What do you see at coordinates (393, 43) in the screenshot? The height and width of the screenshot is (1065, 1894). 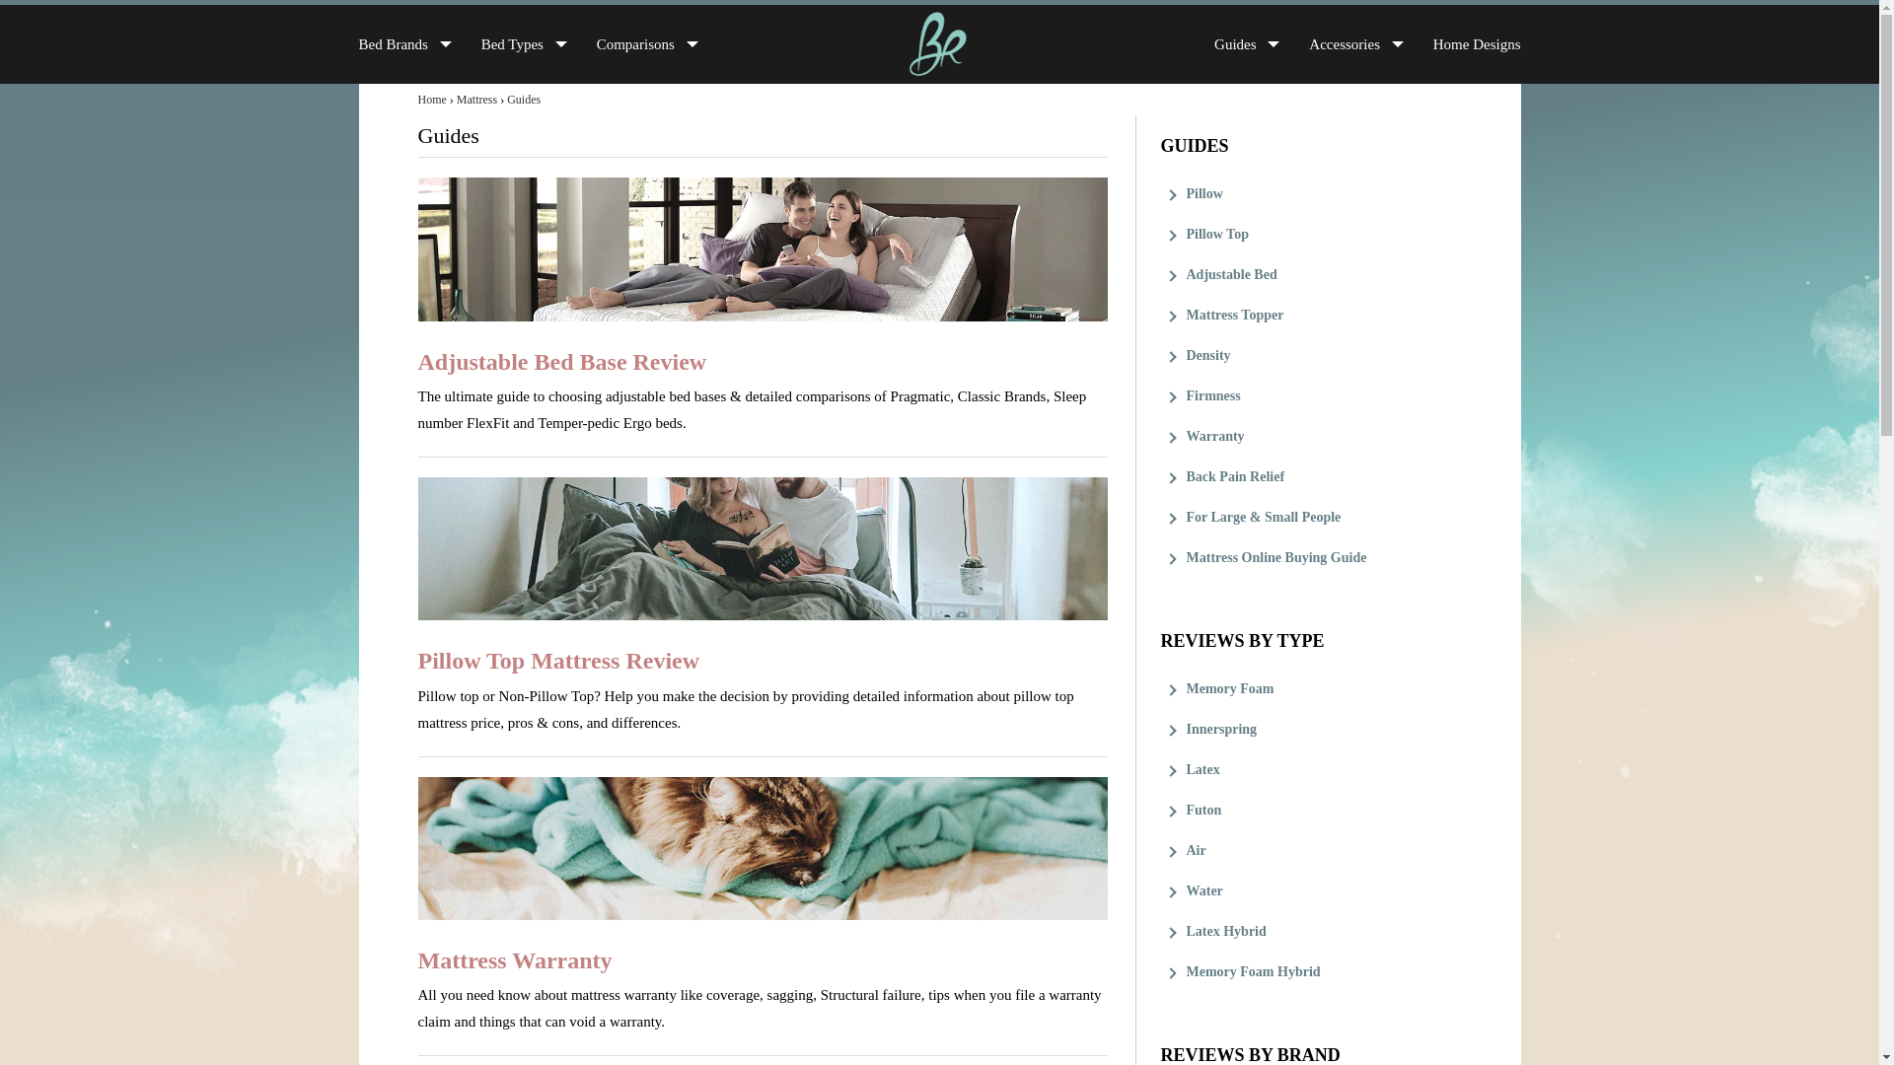 I see `Bed Brands` at bounding box center [393, 43].